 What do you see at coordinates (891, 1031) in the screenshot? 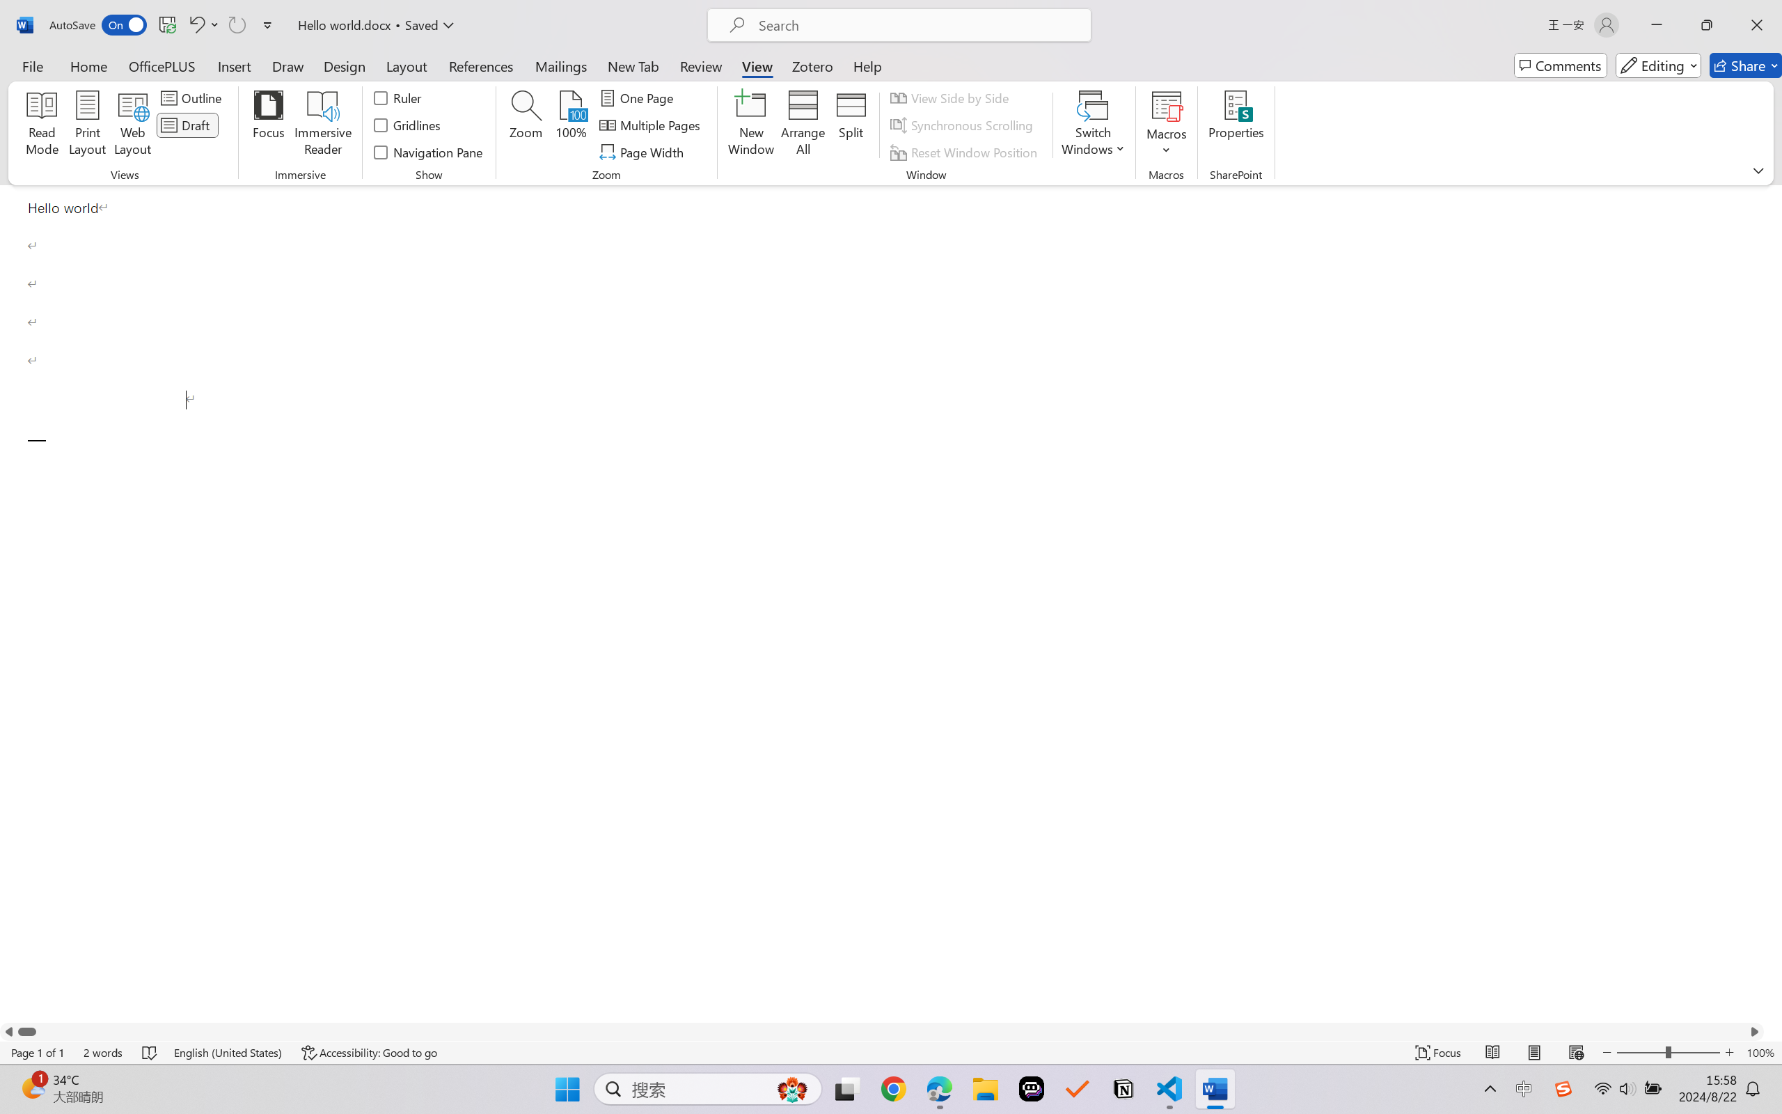
I see `Page right` at bounding box center [891, 1031].